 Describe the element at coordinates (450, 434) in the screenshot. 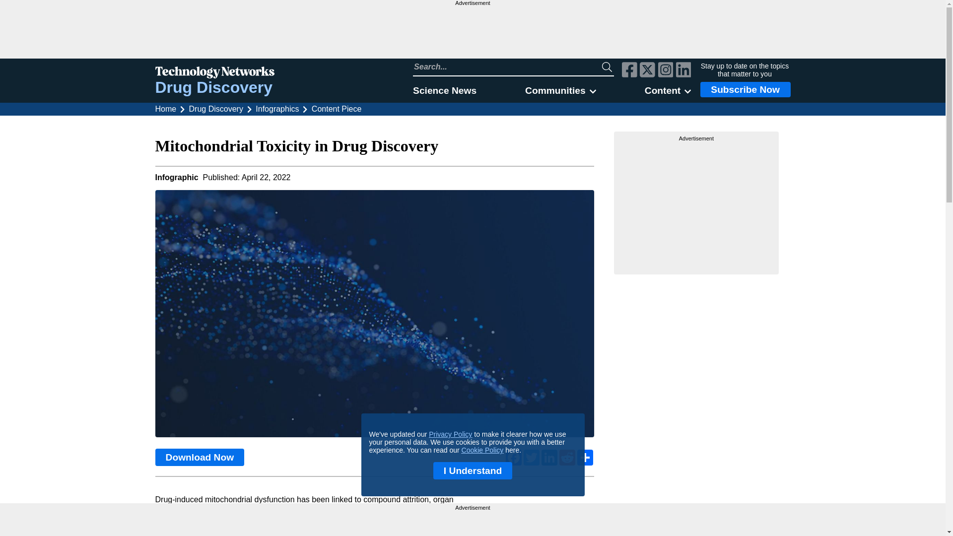

I see `Privacy Policy` at that location.